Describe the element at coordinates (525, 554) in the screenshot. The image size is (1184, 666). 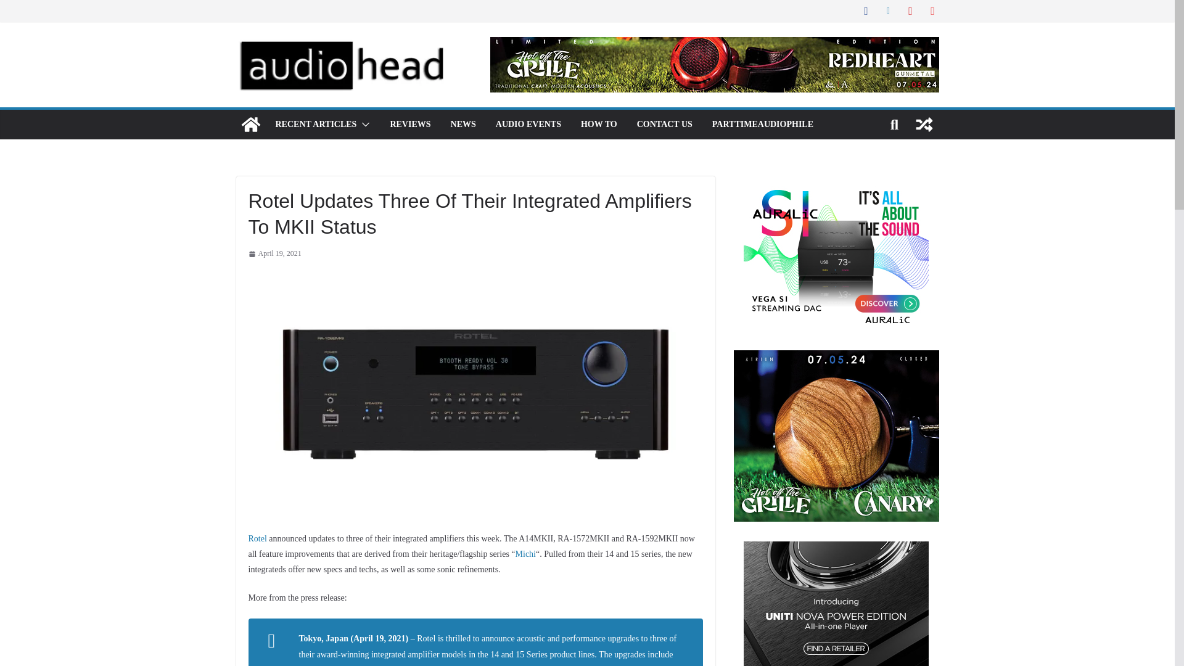
I see `Michi` at that location.